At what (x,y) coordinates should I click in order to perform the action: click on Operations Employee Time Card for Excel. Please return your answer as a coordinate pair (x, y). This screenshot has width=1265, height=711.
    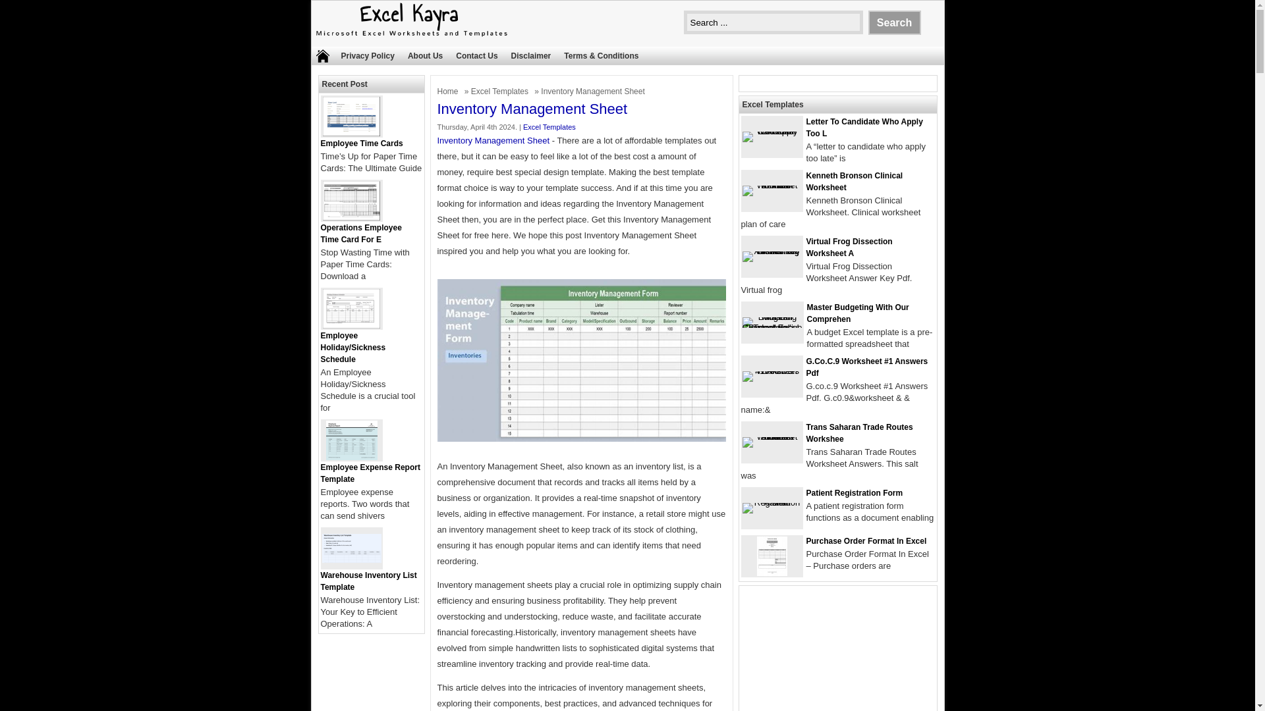
    Looking at the image, I should click on (351, 217).